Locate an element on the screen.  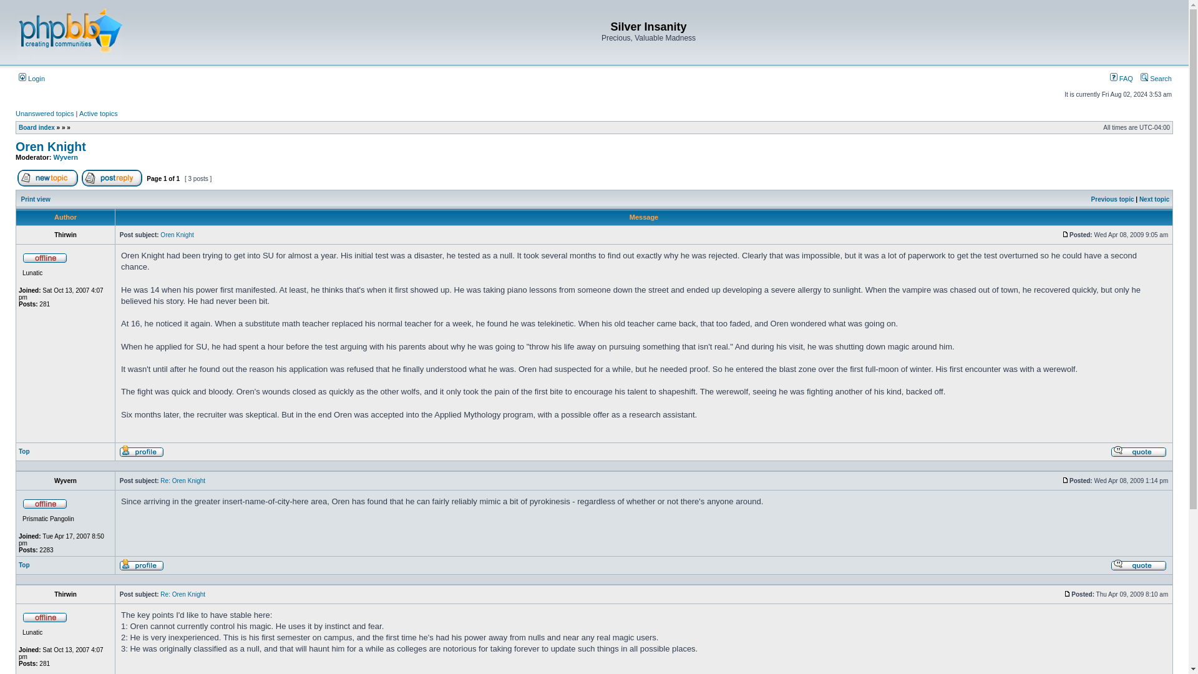
Post is located at coordinates (1066, 481).